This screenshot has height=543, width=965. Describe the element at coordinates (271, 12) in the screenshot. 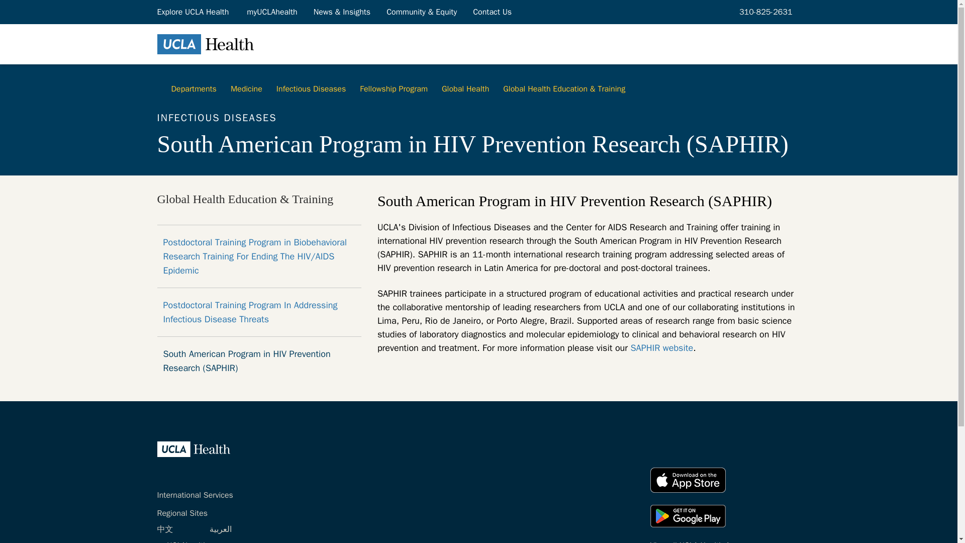

I see `myUCLAhealth` at that location.